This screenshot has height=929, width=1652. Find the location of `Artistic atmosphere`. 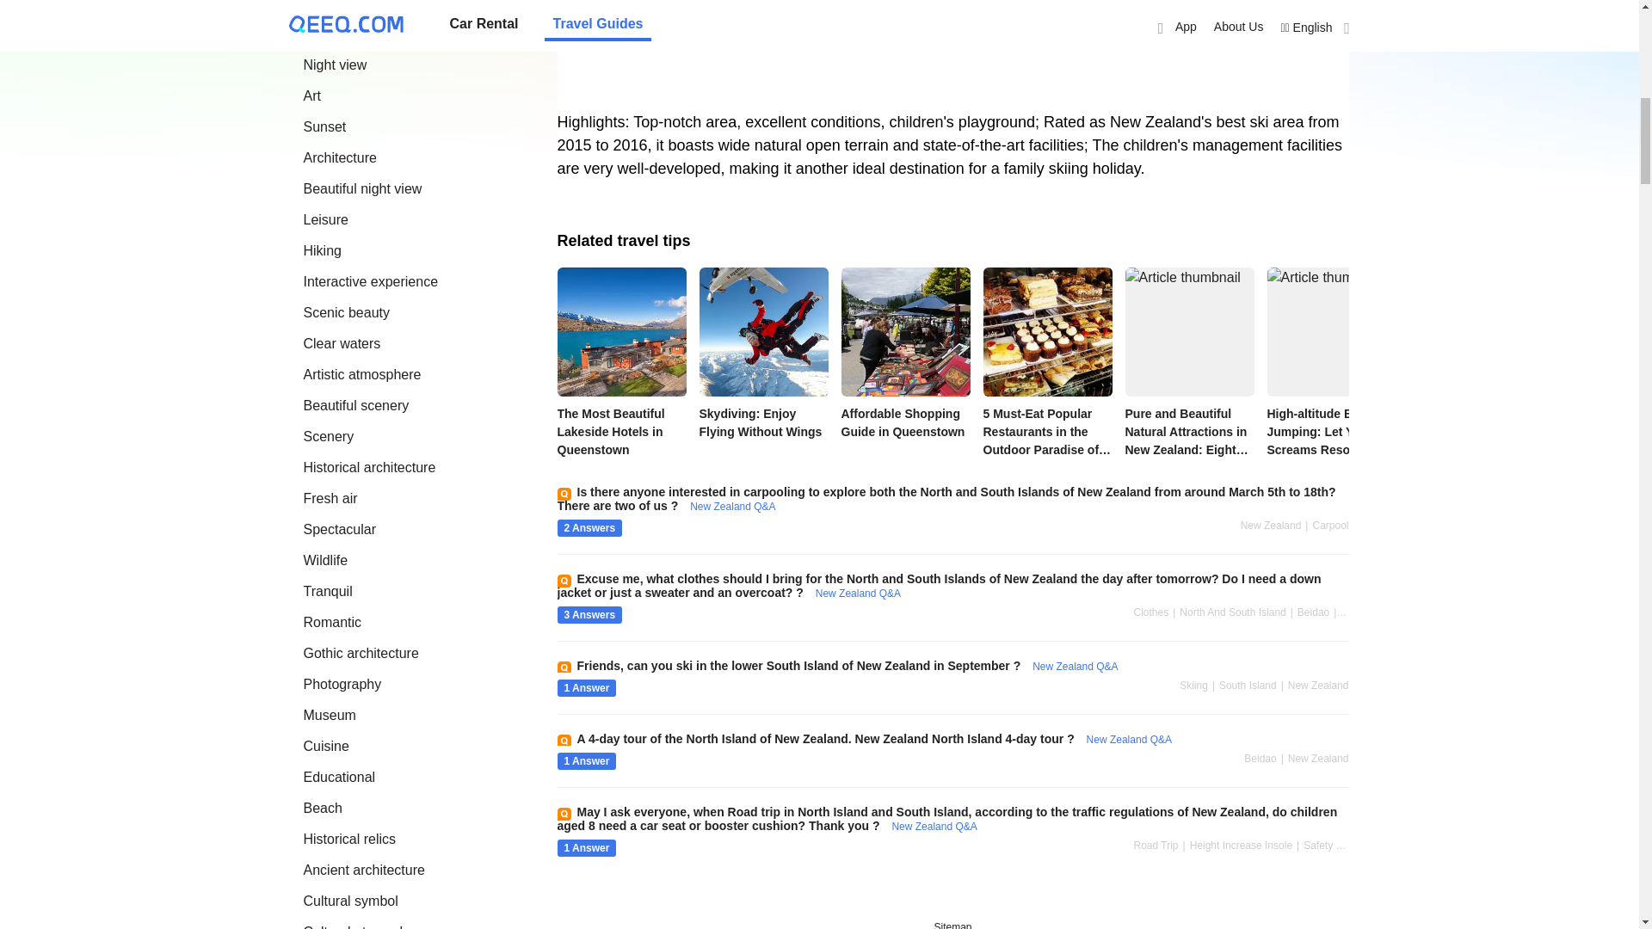

Artistic atmosphere is located at coordinates (361, 373).